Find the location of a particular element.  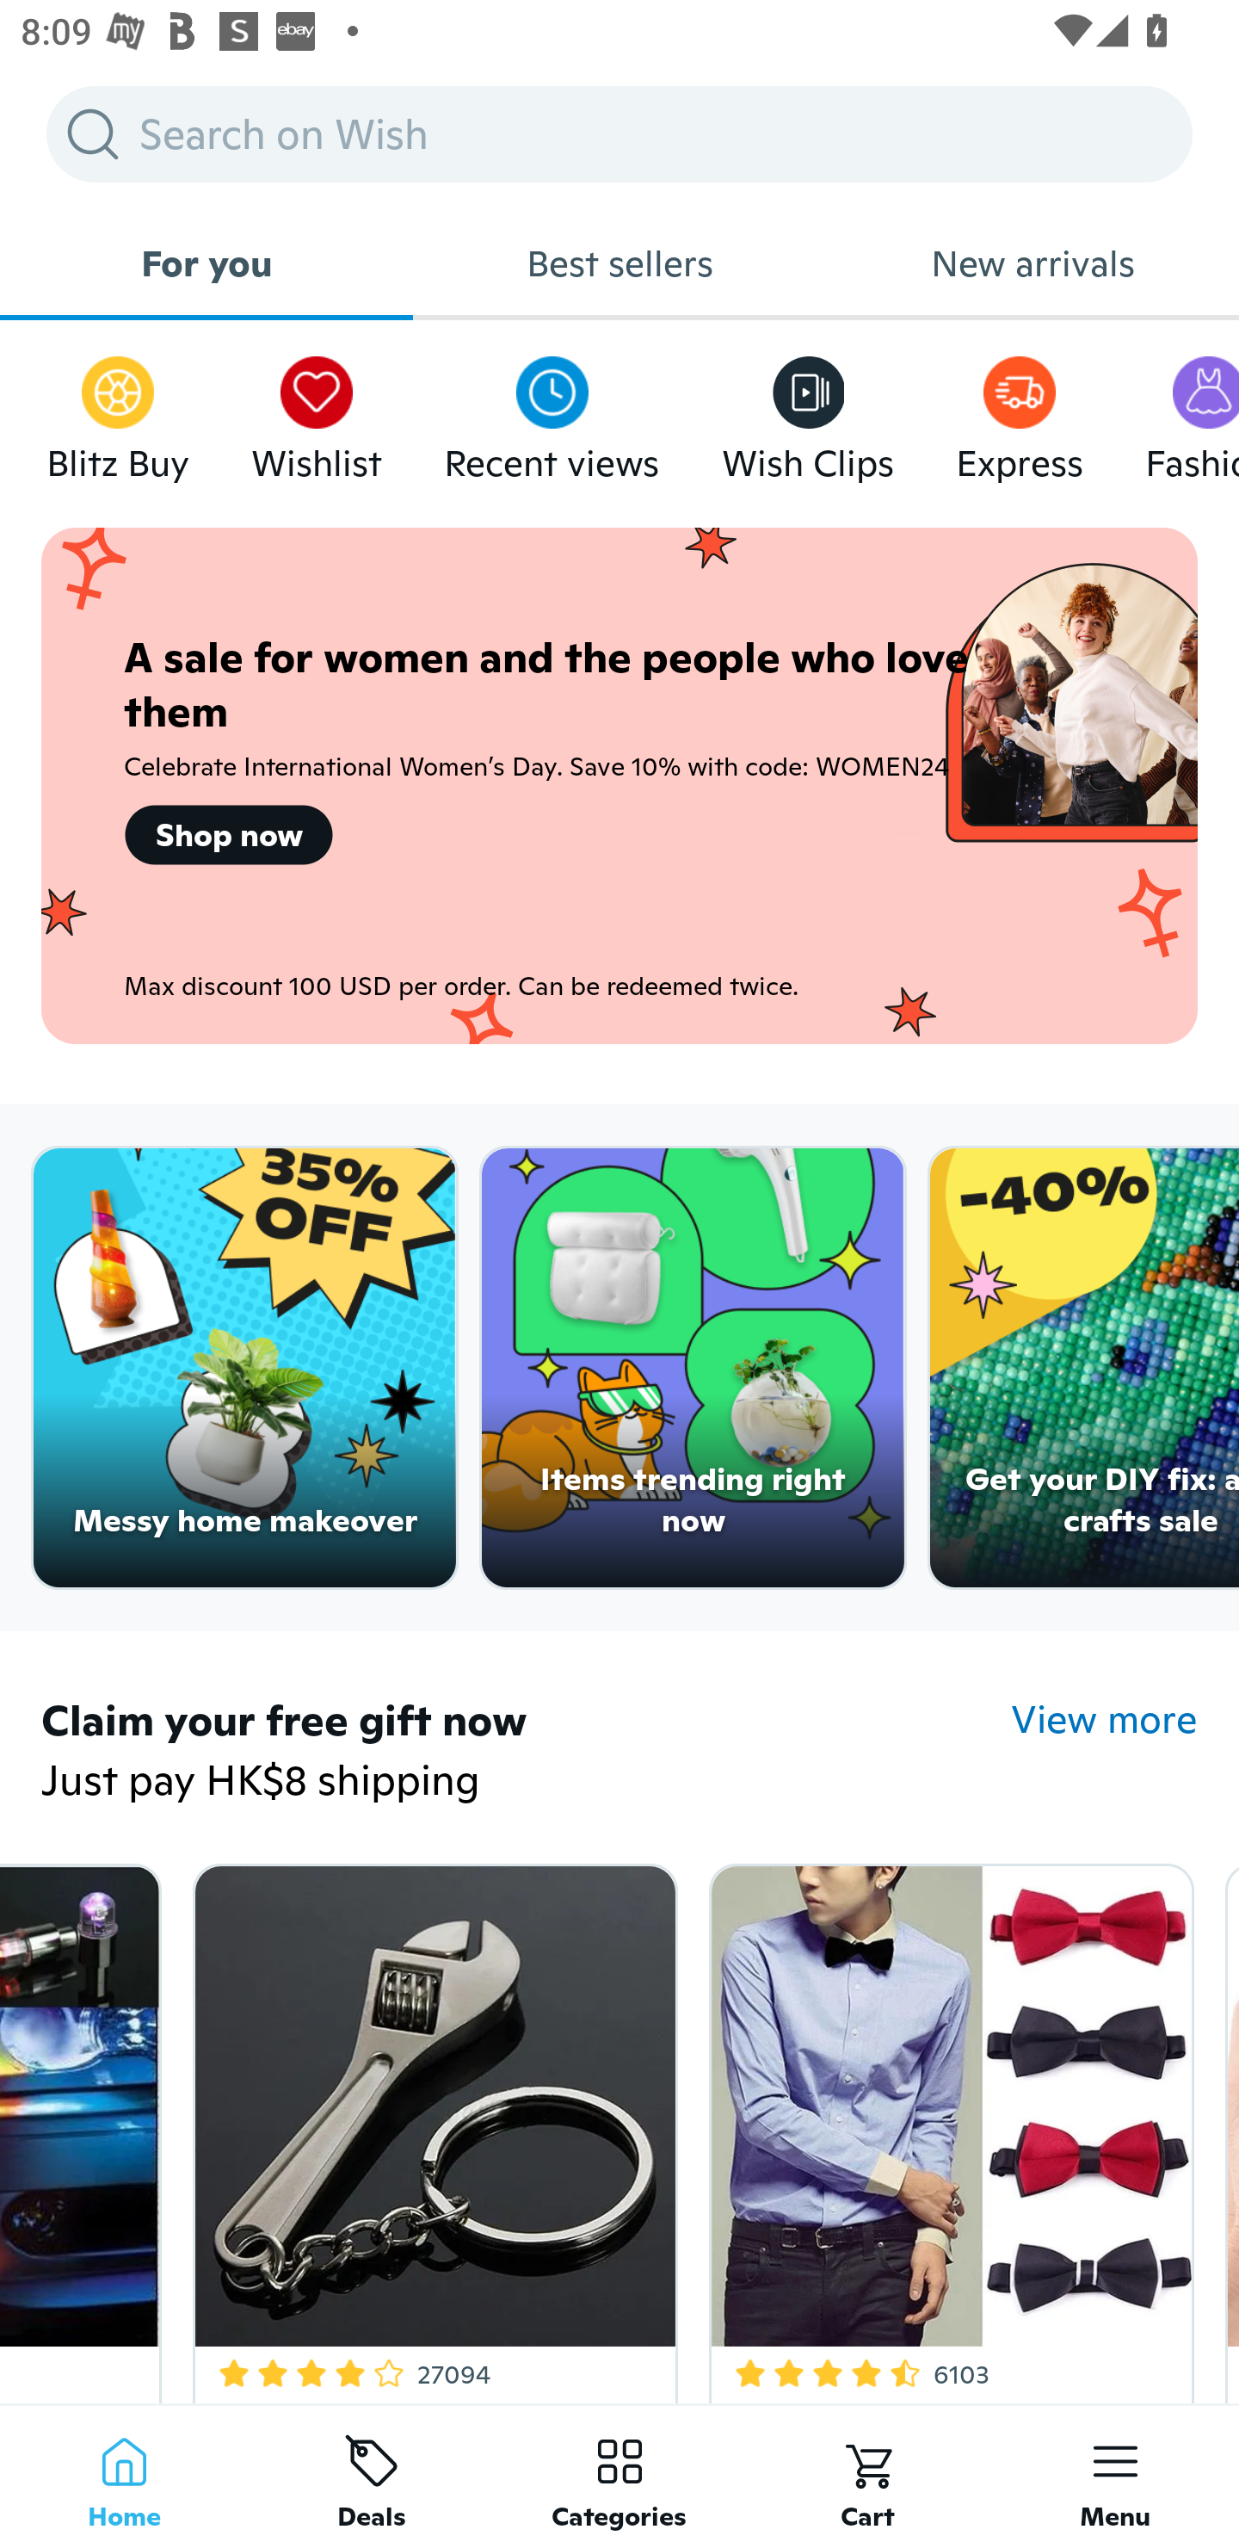

Express is located at coordinates (1019, 411).